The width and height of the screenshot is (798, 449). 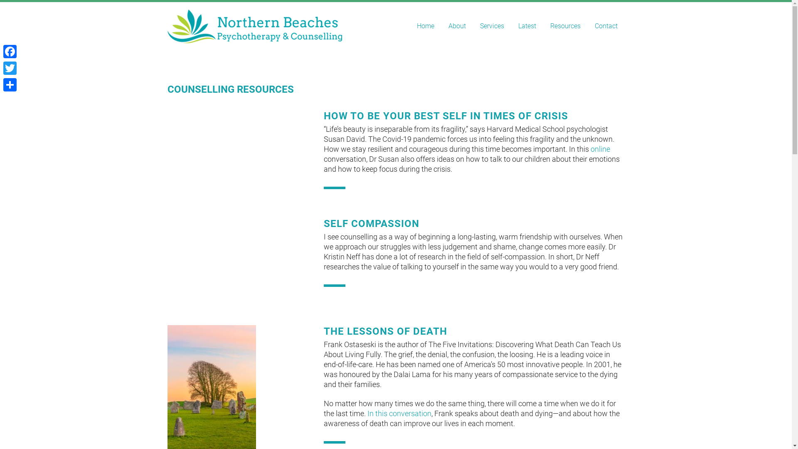 What do you see at coordinates (426, 26) in the screenshot?
I see `Home` at bounding box center [426, 26].